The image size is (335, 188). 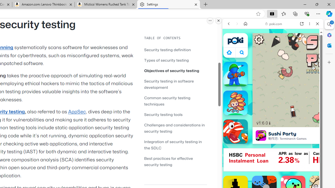 I want to click on Fish Eat Fish Fish Eat Fish, so click(x=236, y=132).